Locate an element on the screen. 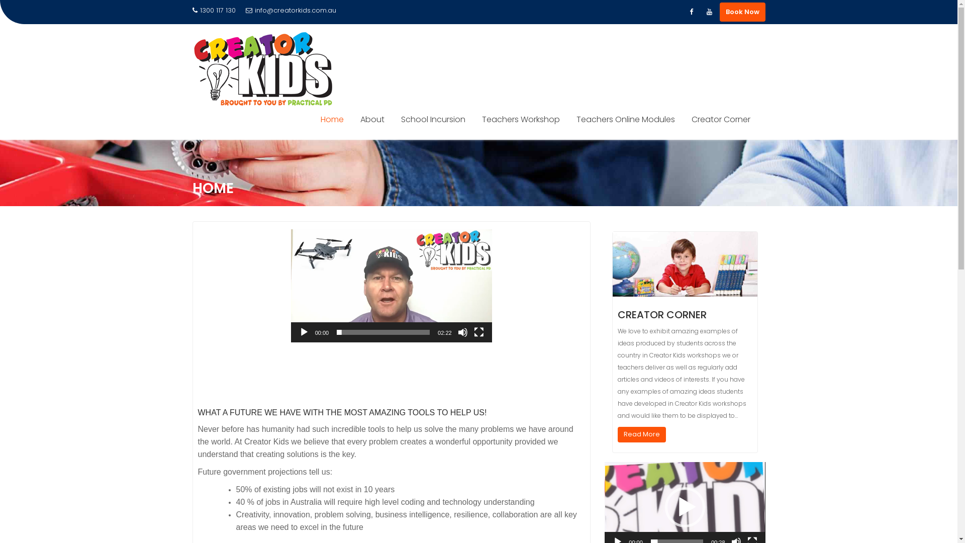  School Incursion is located at coordinates (433, 120).